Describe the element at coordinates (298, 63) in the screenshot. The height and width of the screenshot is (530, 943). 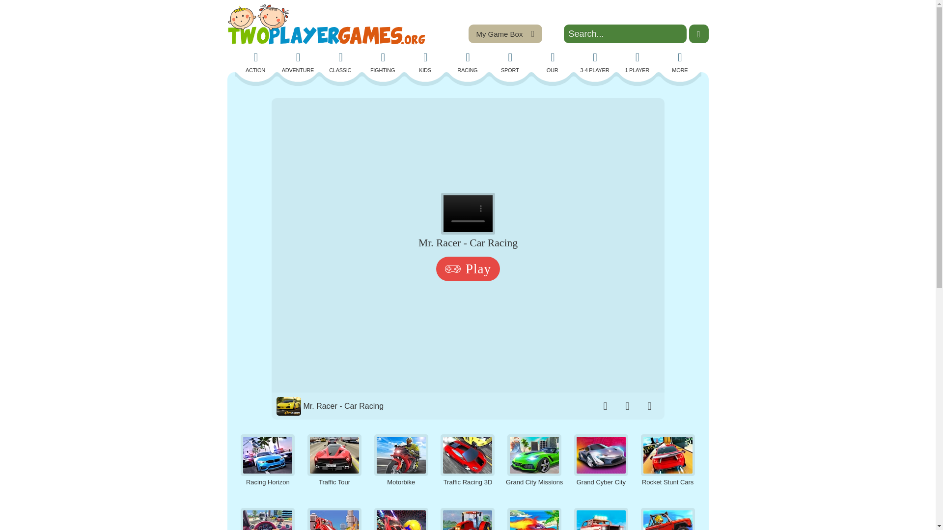
I see `ADVENTURE` at that location.